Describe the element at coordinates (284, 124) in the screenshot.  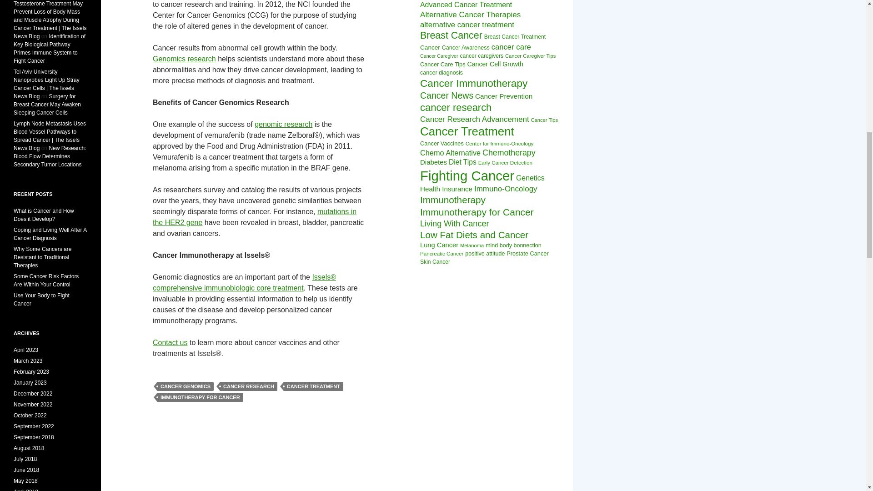
I see `genomic research` at that location.